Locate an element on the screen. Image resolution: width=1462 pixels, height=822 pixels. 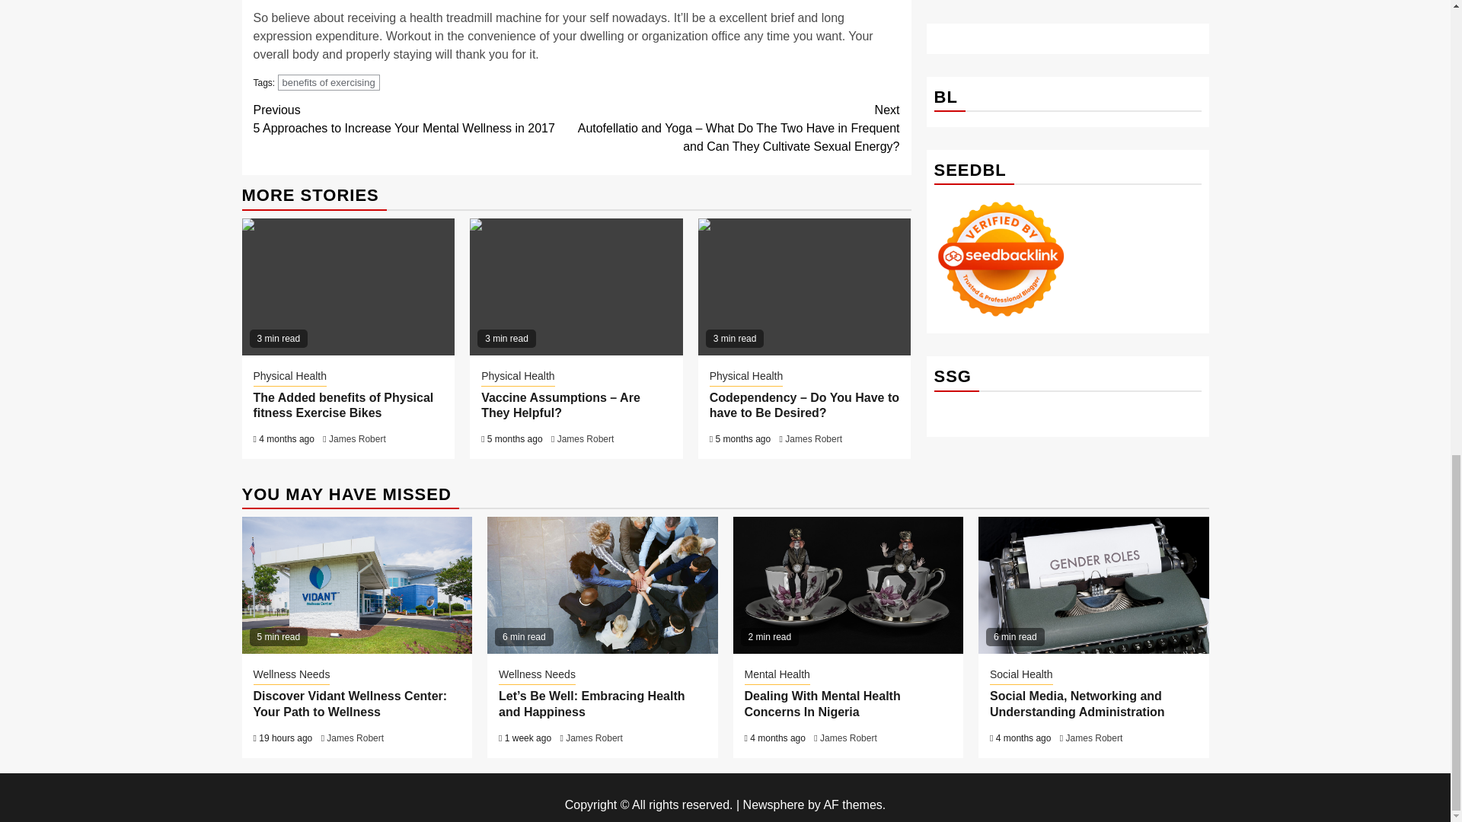
Physical Health is located at coordinates (518, 377).